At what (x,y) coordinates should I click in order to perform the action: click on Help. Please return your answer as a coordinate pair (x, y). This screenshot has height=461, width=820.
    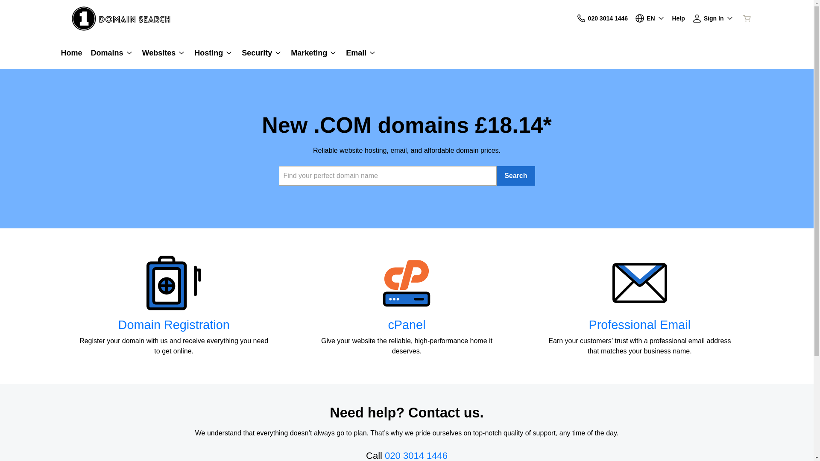
    Looking at the image, I should click on (679, 18).